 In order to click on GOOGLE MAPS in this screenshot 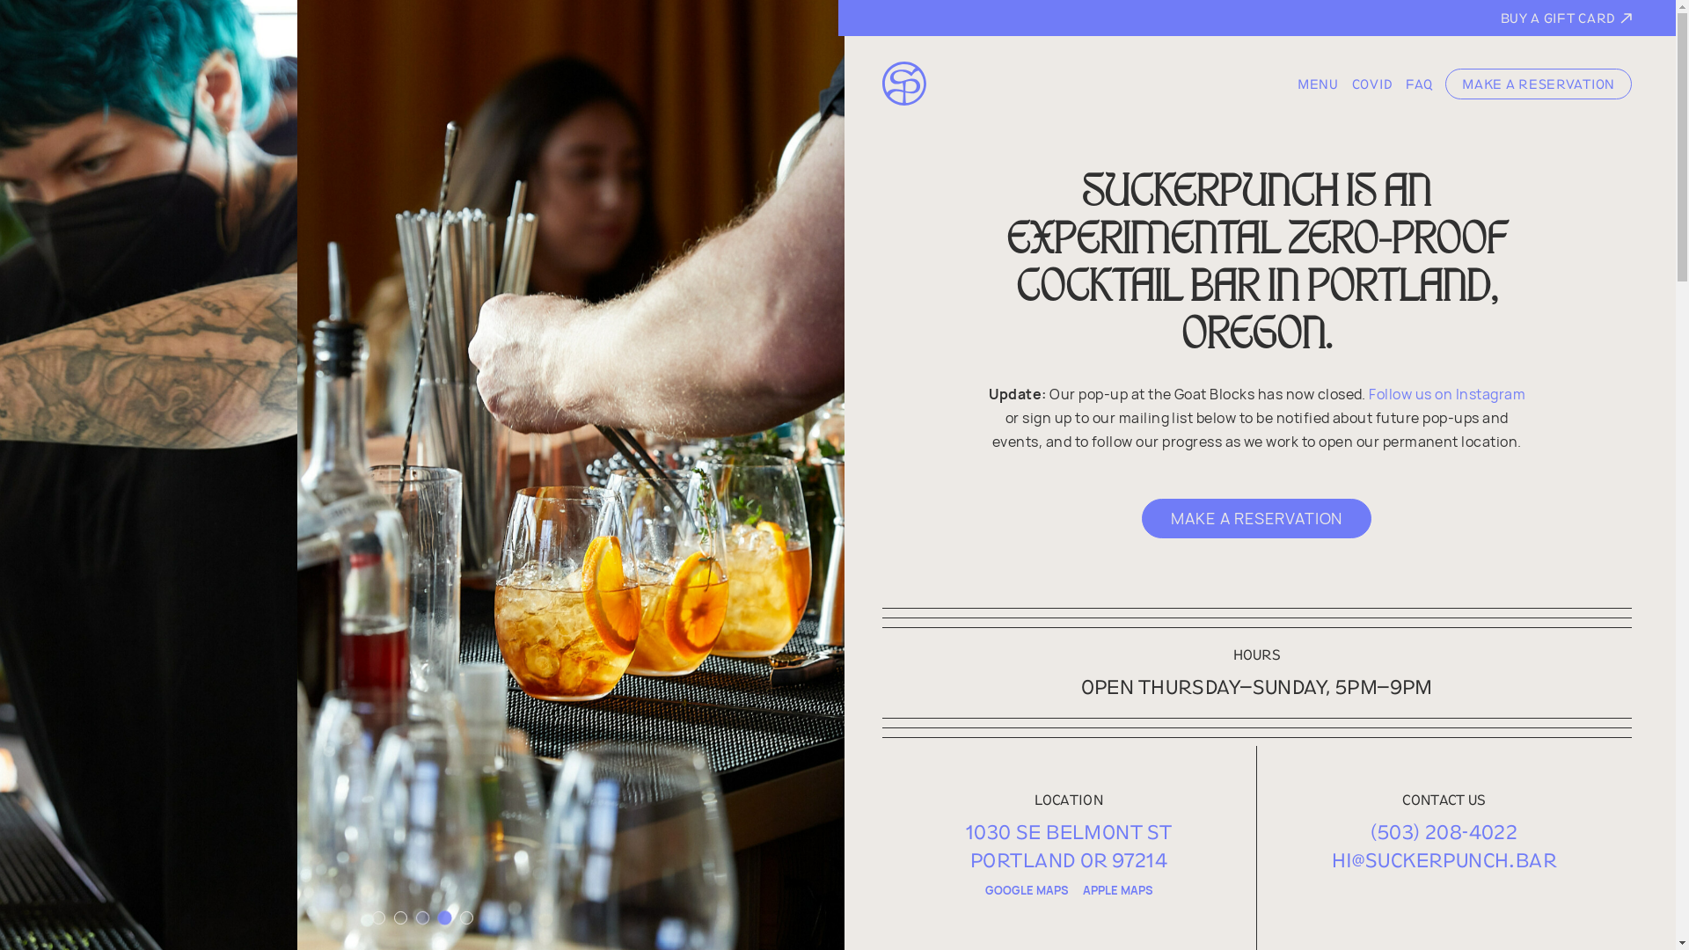, I will do `click(1027, 892)`.